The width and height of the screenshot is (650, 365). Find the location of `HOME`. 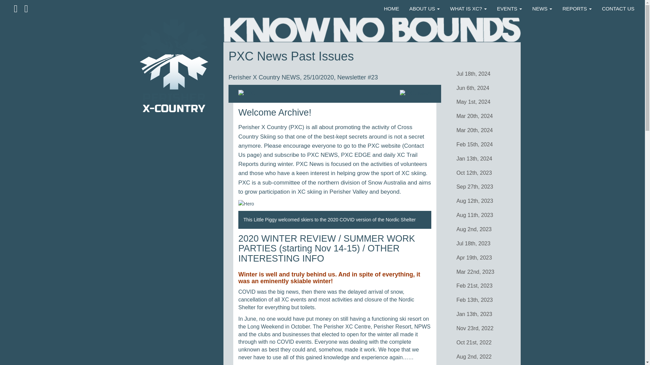

HOME is located at coordinates (391, 9).